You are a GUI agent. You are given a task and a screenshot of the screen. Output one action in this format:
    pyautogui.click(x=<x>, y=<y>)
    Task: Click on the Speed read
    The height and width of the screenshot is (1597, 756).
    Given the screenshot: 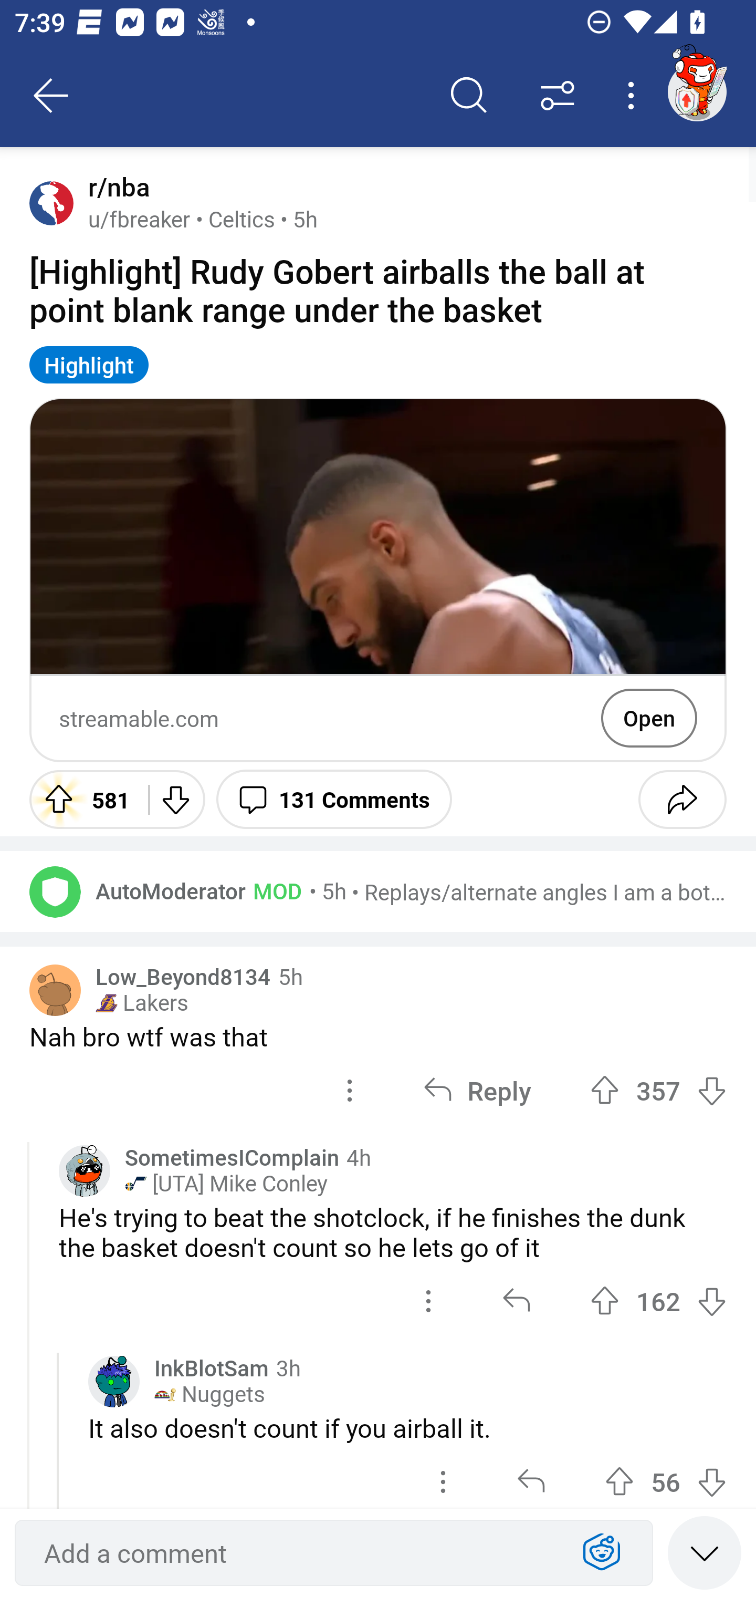 What is the action you would take?
    pyautogui.click(x=705, y=1552)
    